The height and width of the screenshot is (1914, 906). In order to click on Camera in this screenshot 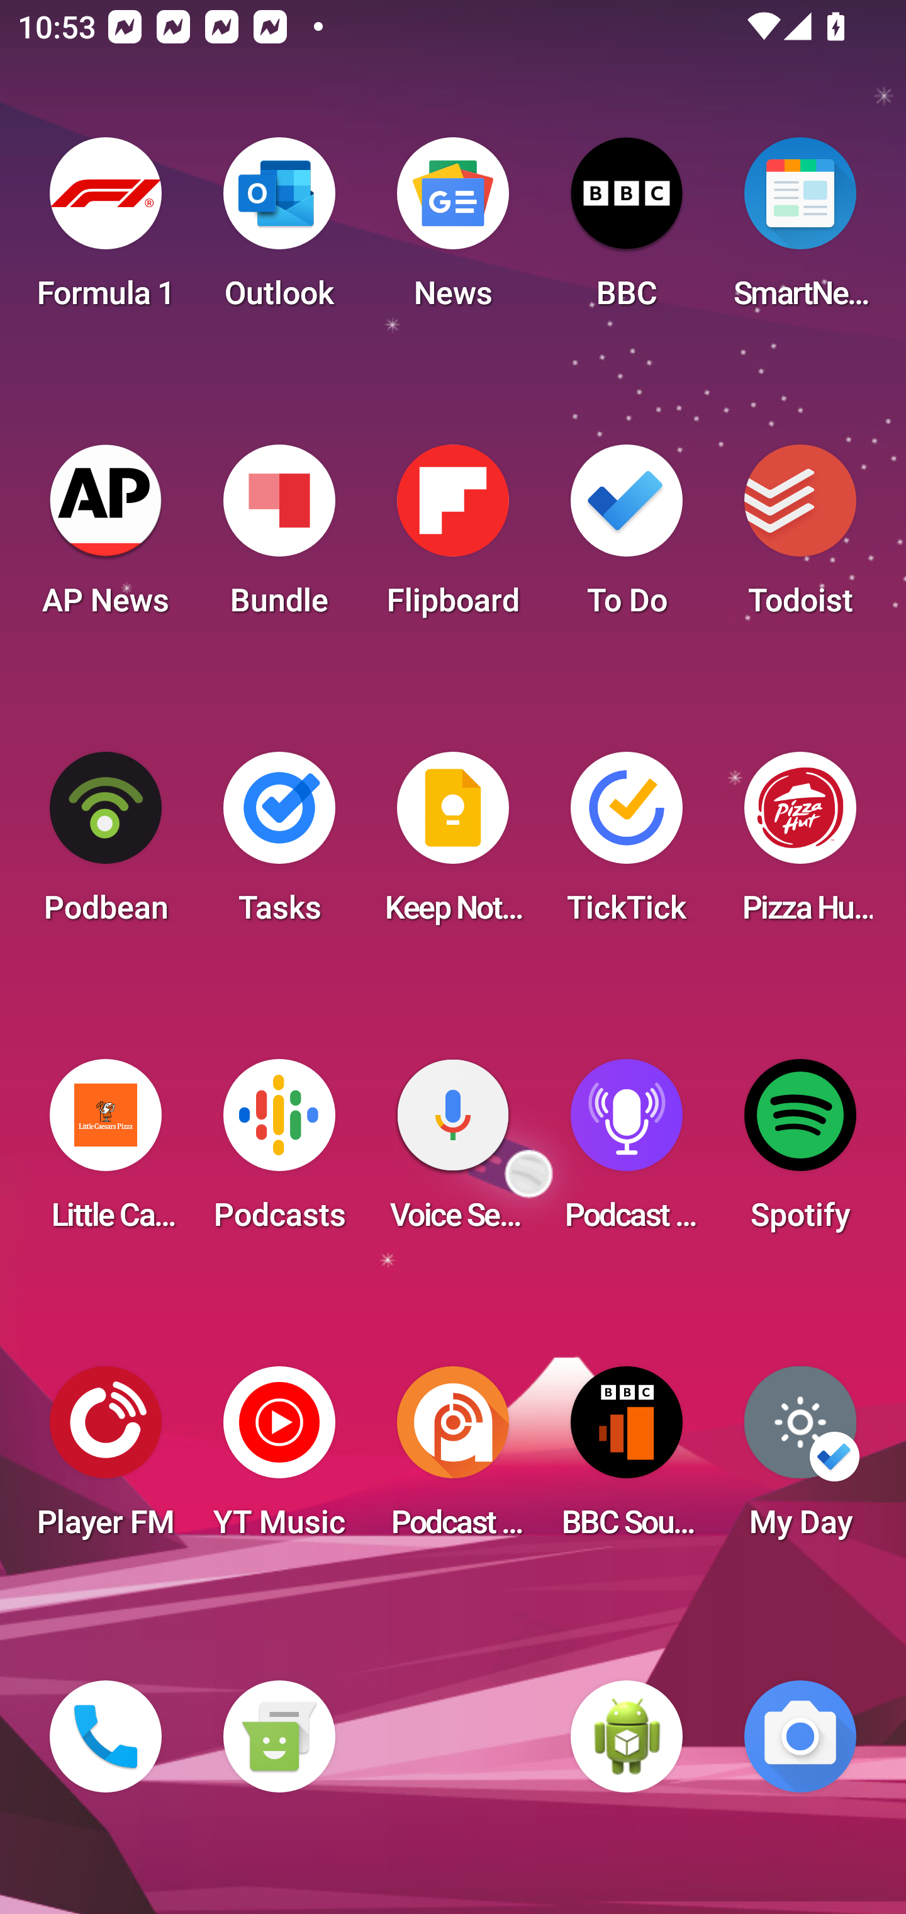, I will do `click(800, 1736)`.